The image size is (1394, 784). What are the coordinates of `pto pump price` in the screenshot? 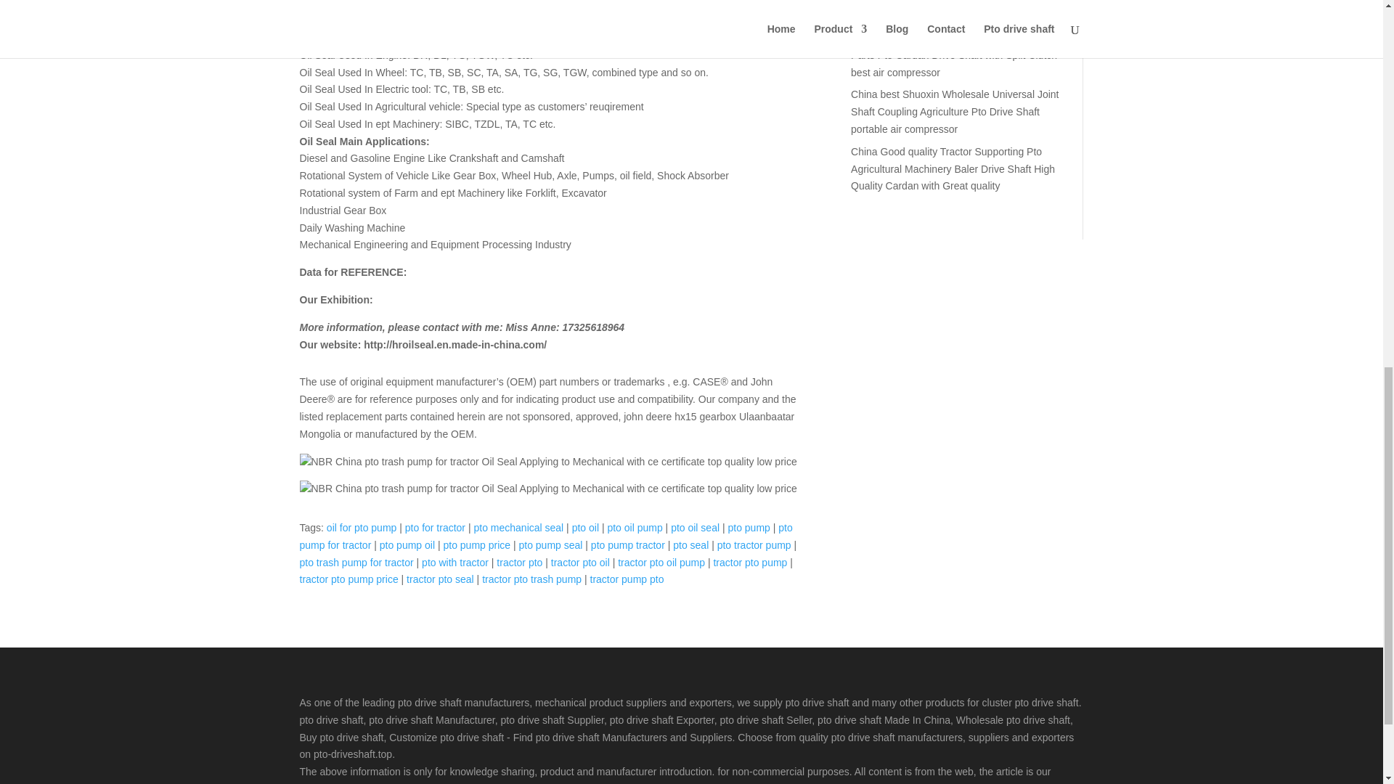 It's located at (476, 545).